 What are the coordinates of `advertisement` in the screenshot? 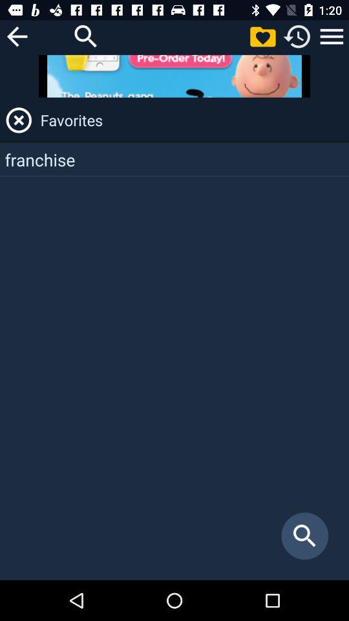 It's located at (174, 76).